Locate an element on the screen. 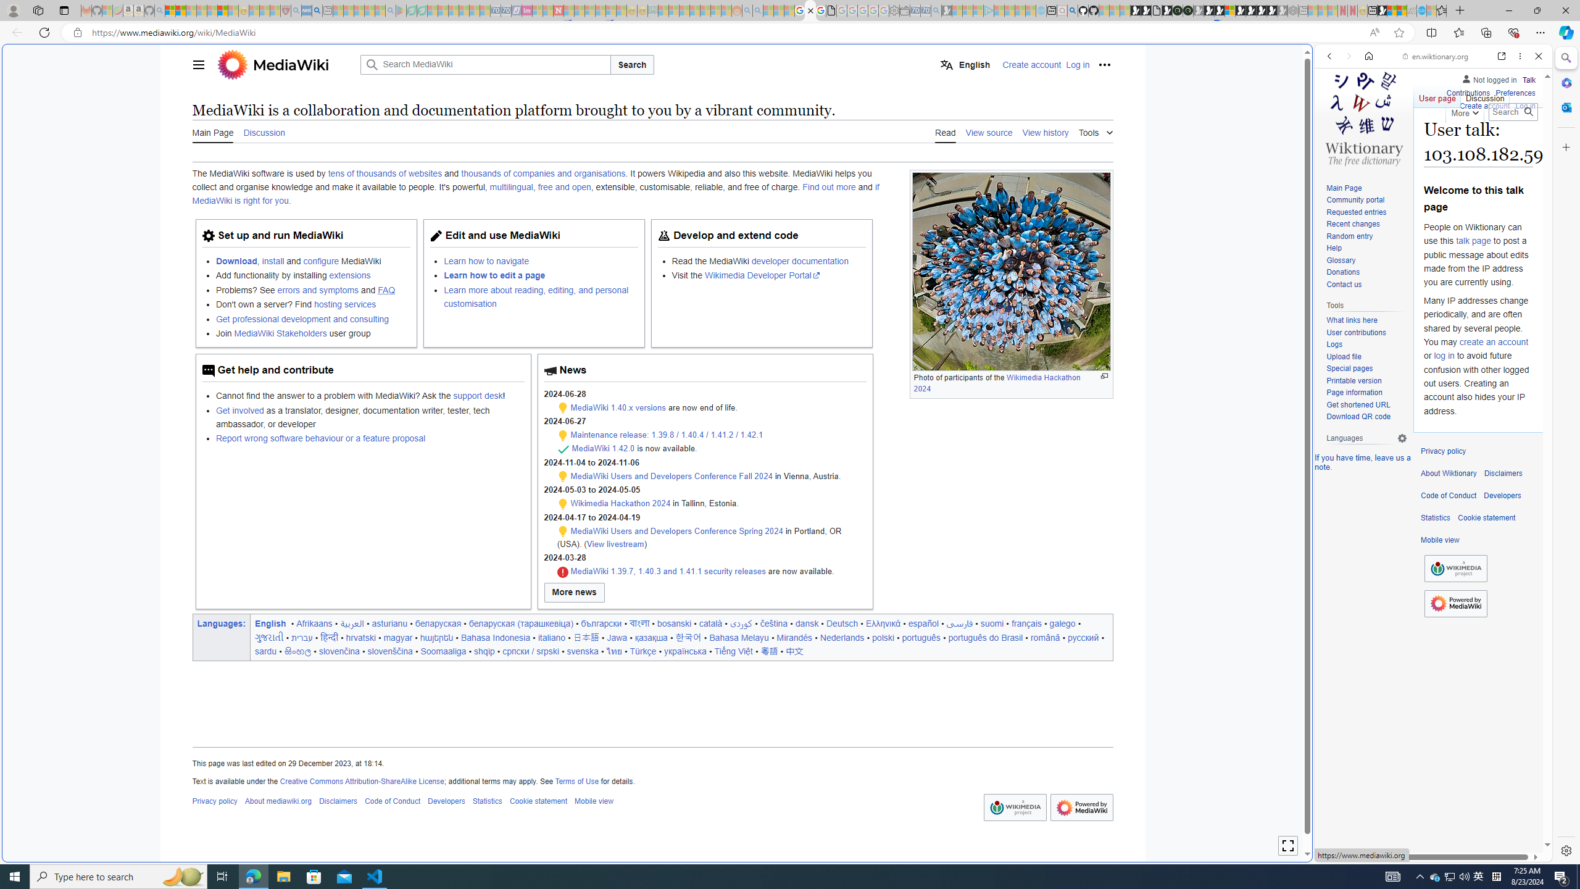  Bahasa Indonesia is located at coordinates (495, 637).